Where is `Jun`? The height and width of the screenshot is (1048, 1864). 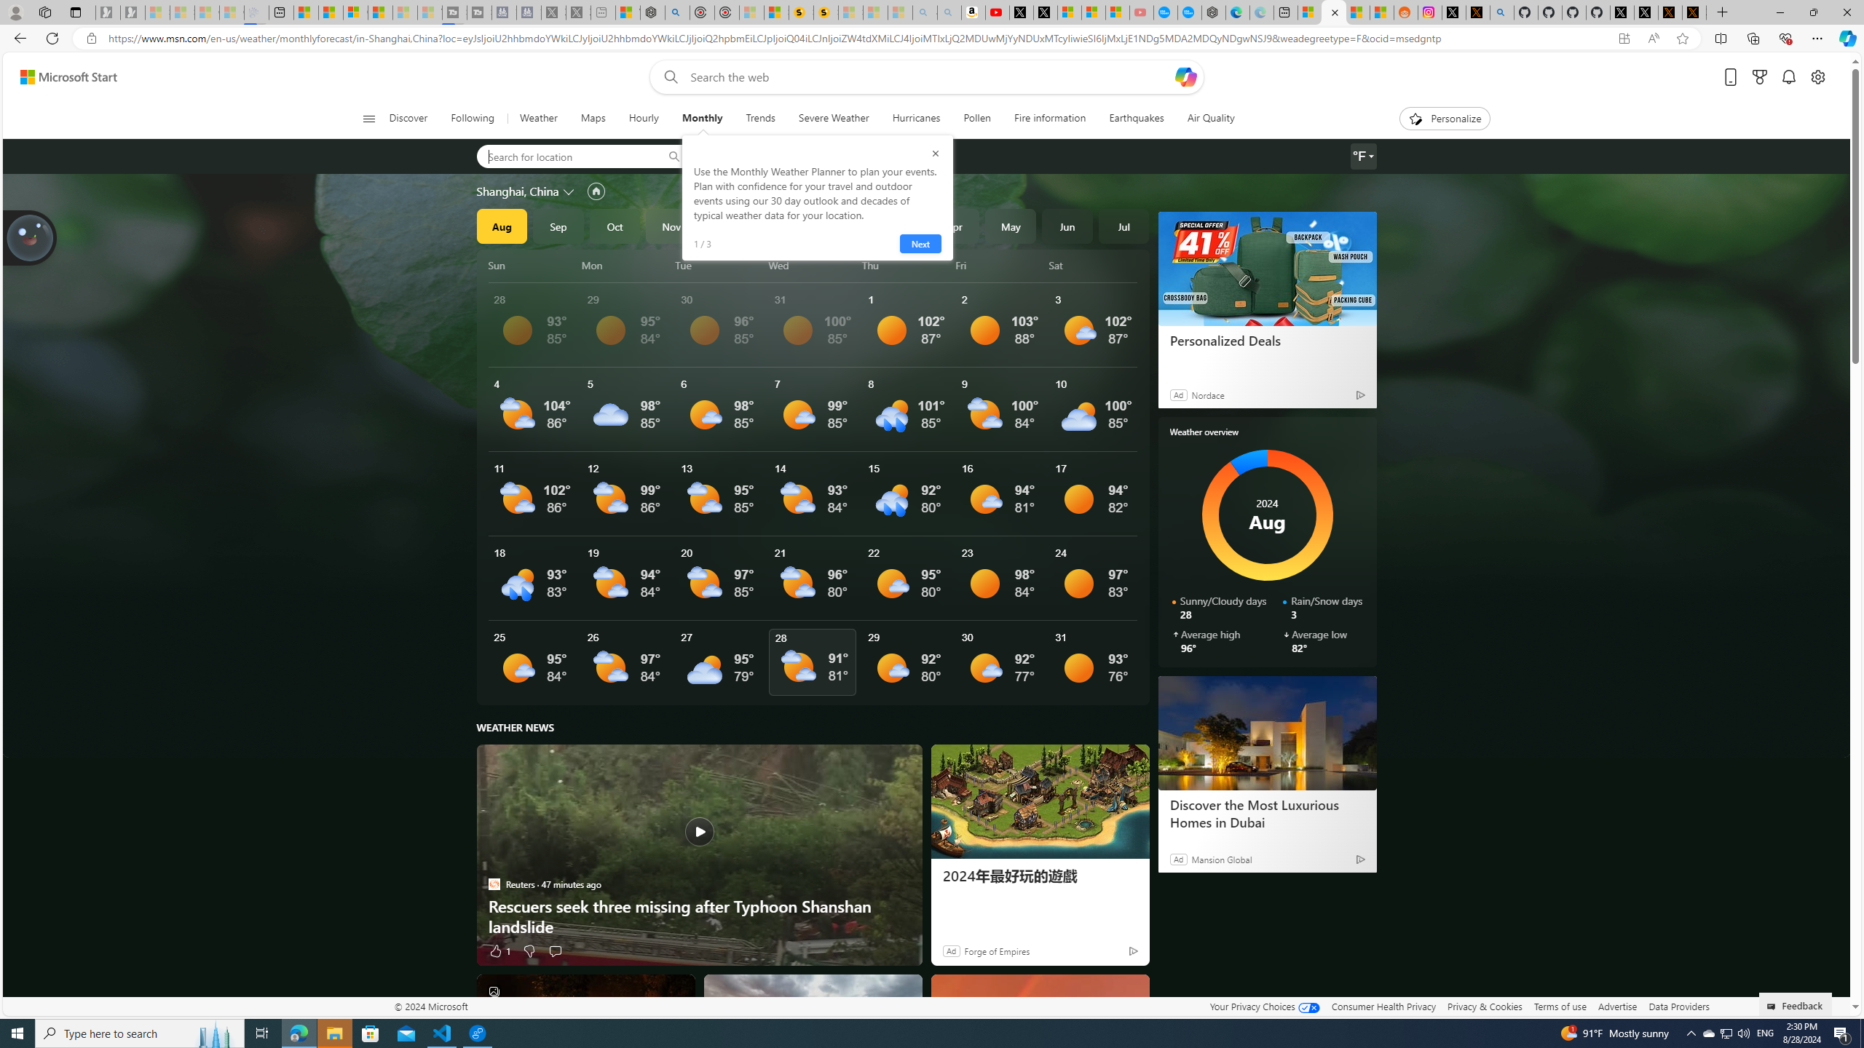
Jun is located at coordinates (1067, 226).